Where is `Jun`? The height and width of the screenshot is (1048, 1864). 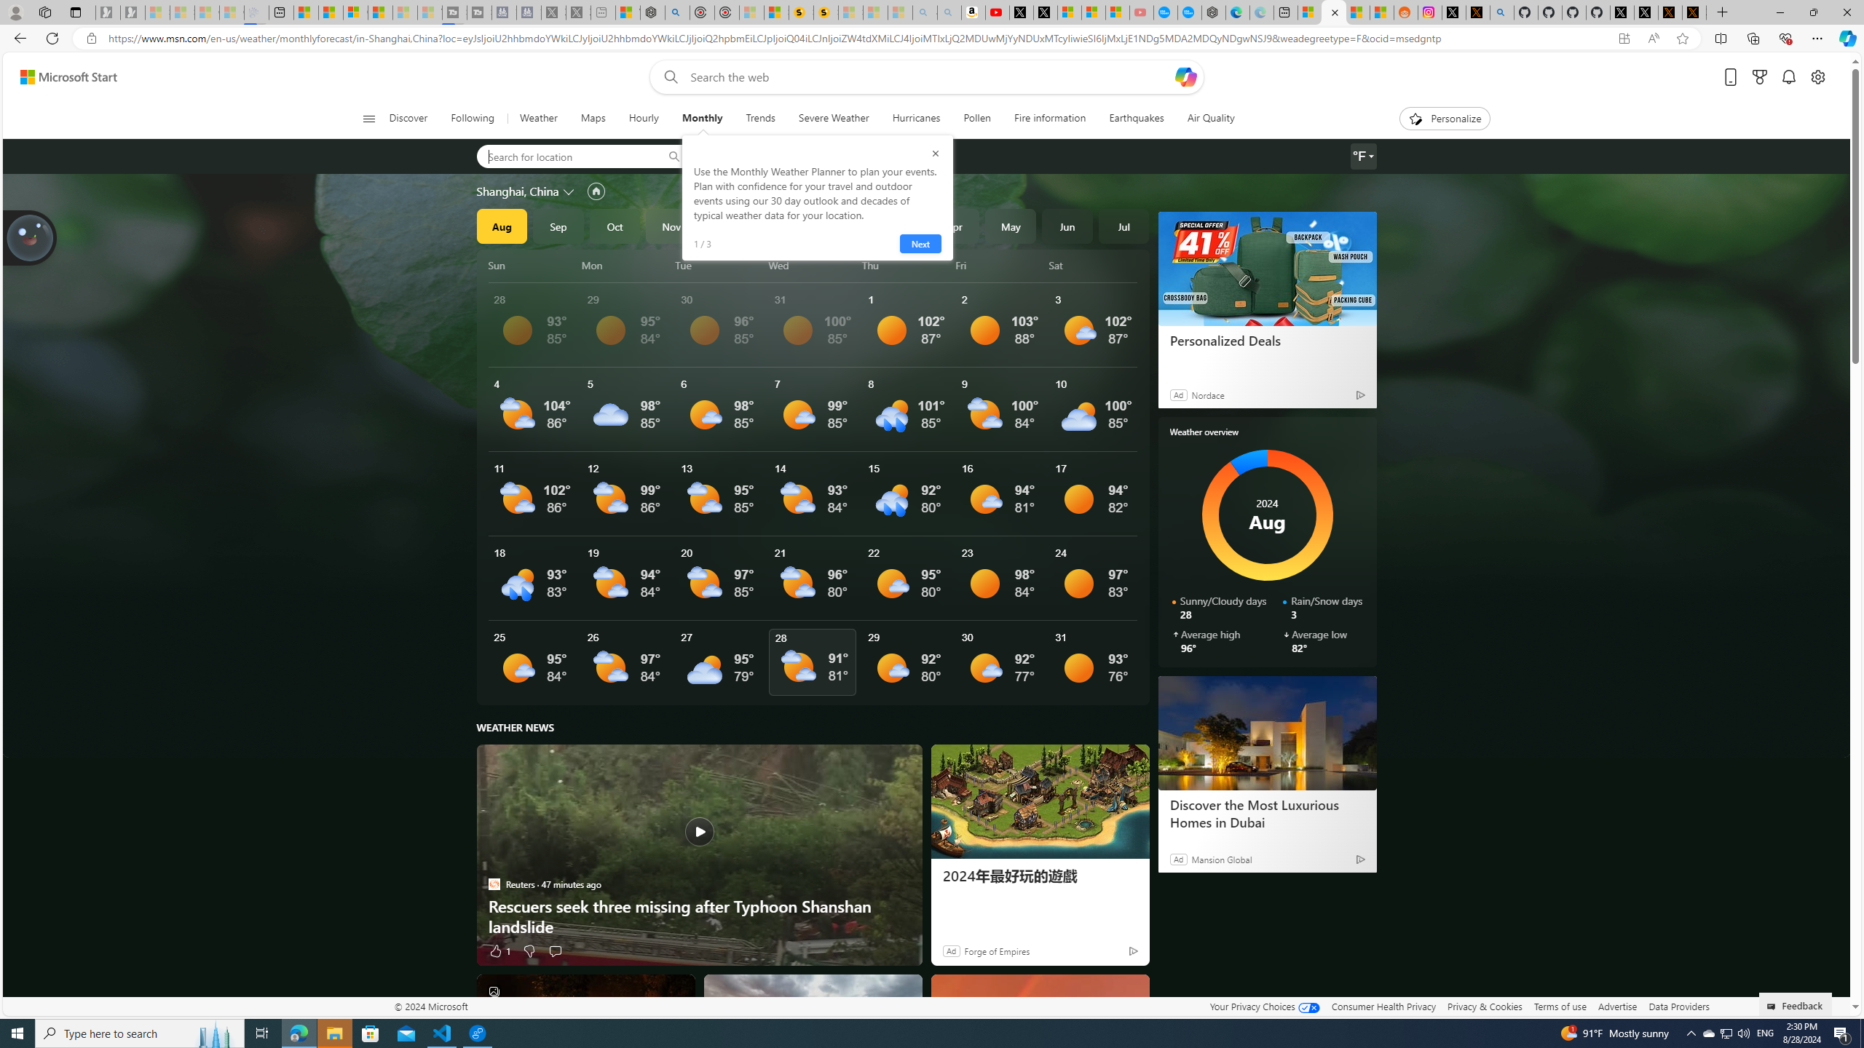
Jun is located at coordinates (1067, 226).